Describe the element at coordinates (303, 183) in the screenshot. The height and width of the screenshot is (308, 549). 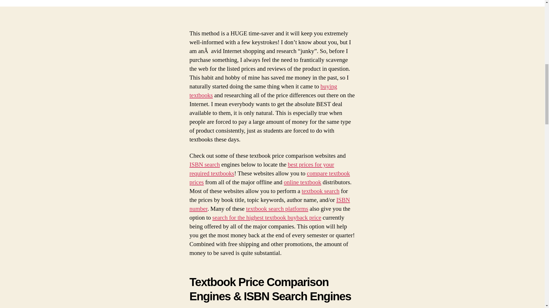
I see `Online Textbooks` at that location.